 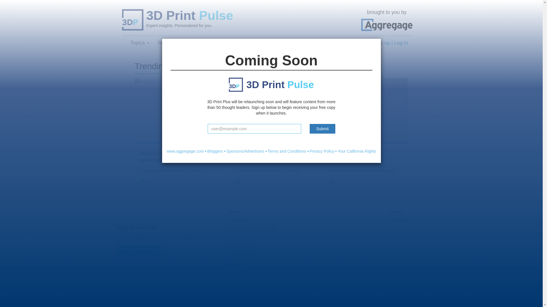 What do you see at coordinates (139, 252) in the screenshot?
I see `Sign Up/Log In` at bounding box center [139, 252].